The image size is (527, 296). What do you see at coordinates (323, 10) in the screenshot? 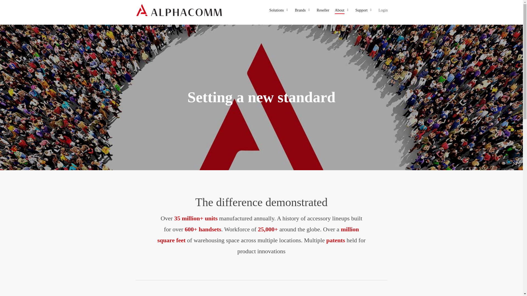
I see `Reseller` at bounding box center [323, 10].